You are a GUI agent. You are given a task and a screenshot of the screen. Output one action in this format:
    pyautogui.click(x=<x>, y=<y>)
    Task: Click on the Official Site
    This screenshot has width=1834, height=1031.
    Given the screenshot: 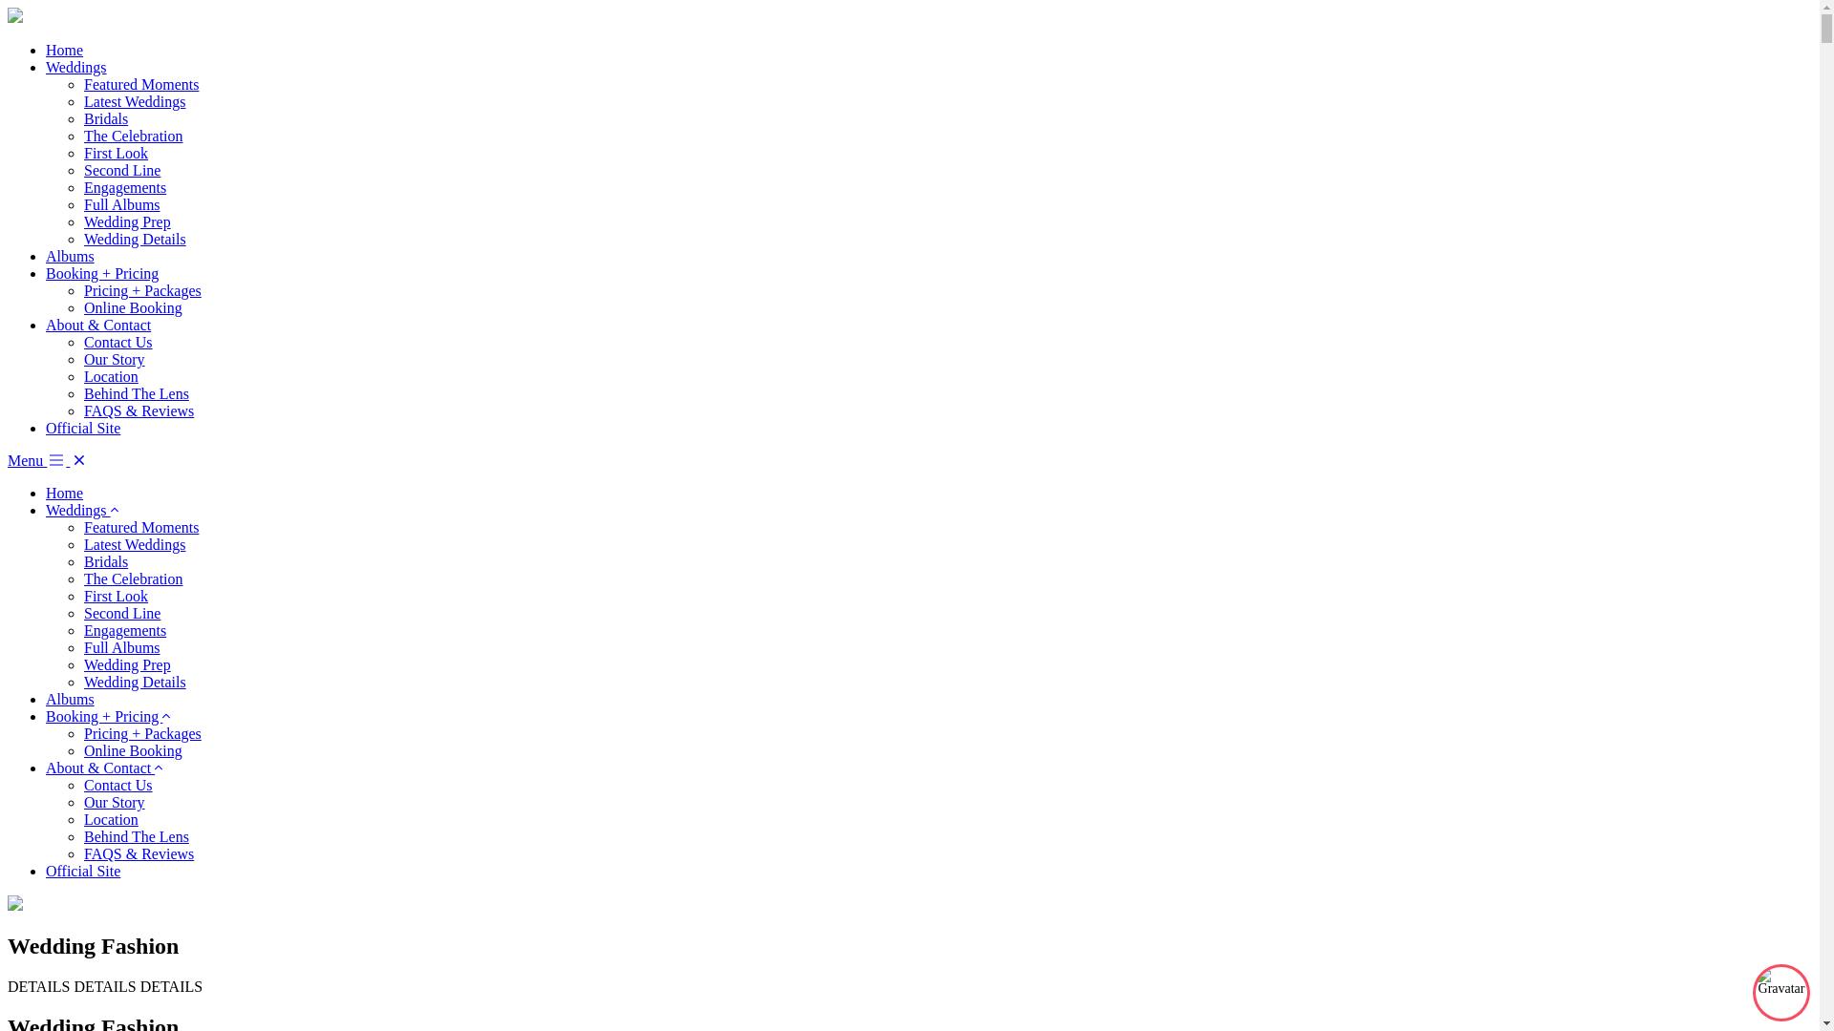 What is the action you would take?
    pyautogui.click(x=83, y=871)
    